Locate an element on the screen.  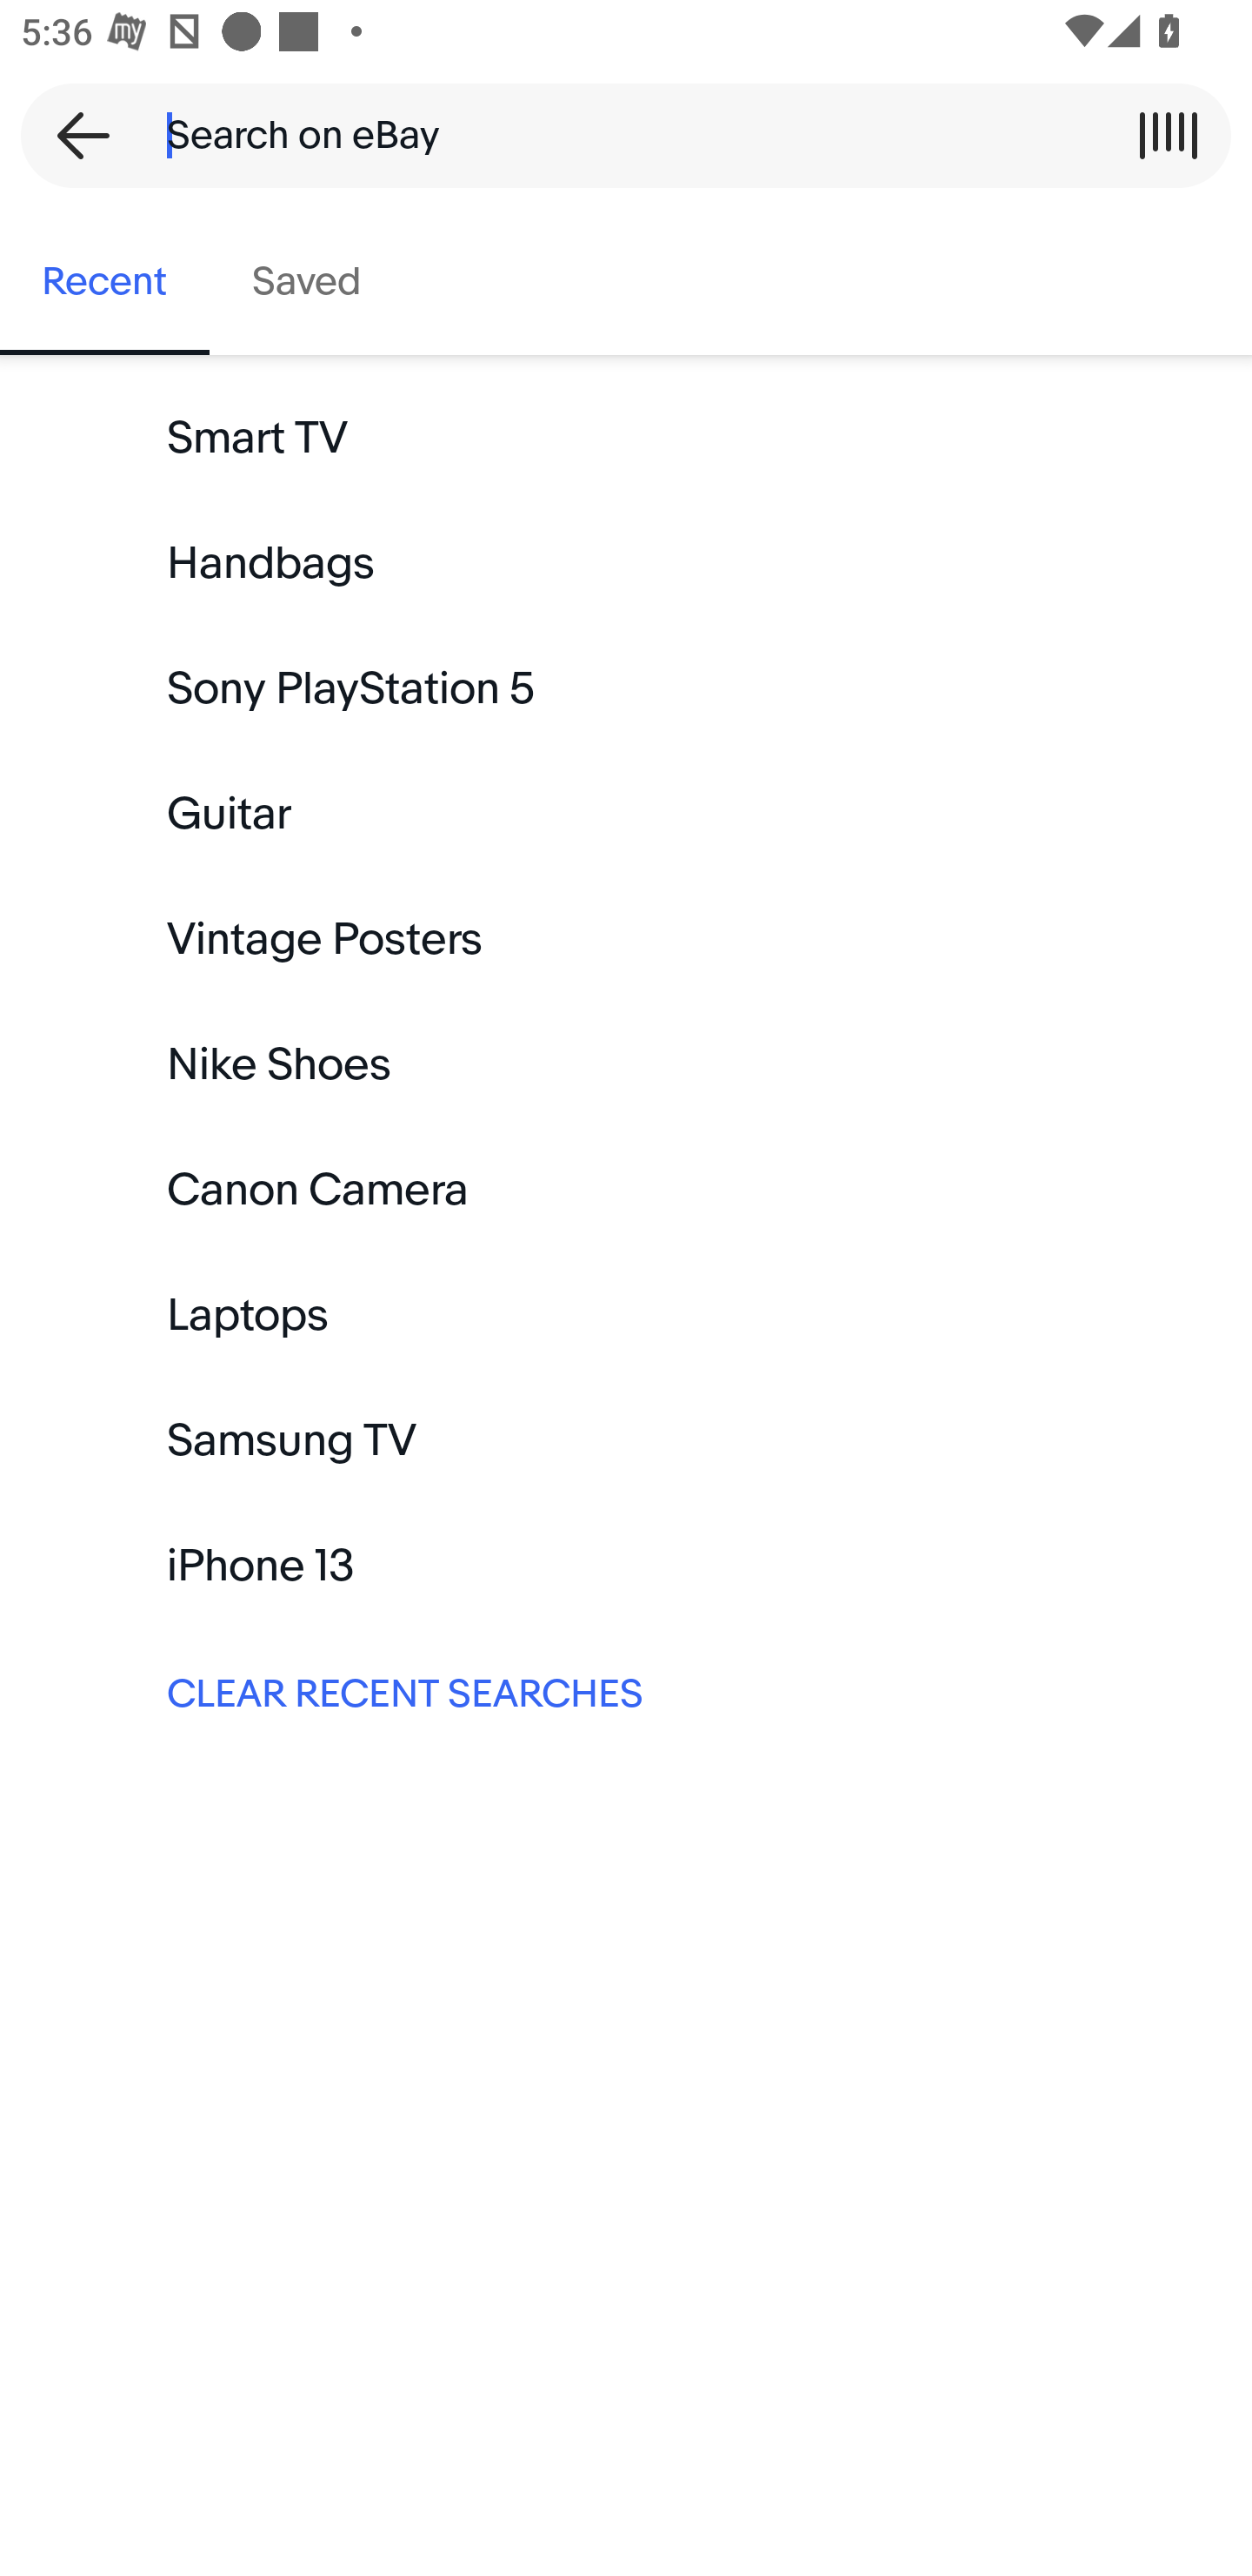
Scan a barcode is located at coordinates (1168, 135).